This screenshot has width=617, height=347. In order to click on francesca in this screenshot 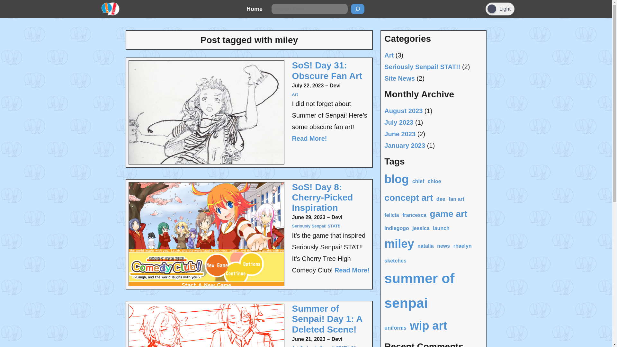, I will do `click(414, 215)`.